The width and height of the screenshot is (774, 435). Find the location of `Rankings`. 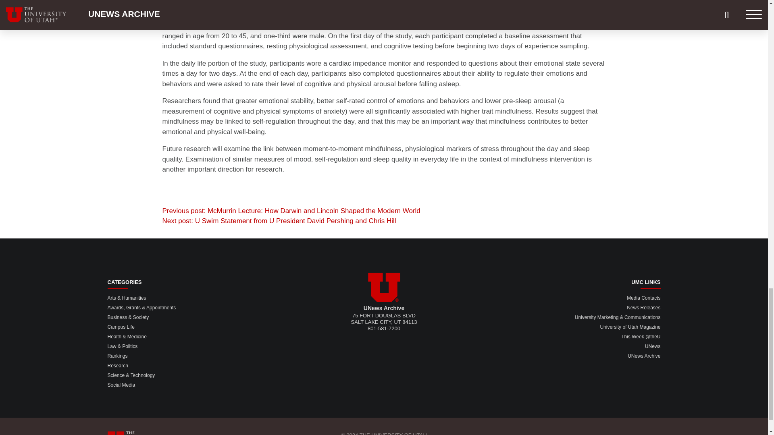

Rankings is located at coordinates (117, 356).